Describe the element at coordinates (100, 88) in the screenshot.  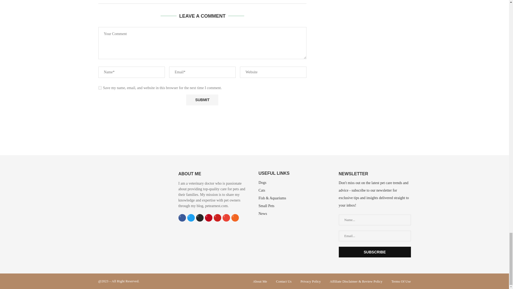
I see `yes` at that location.